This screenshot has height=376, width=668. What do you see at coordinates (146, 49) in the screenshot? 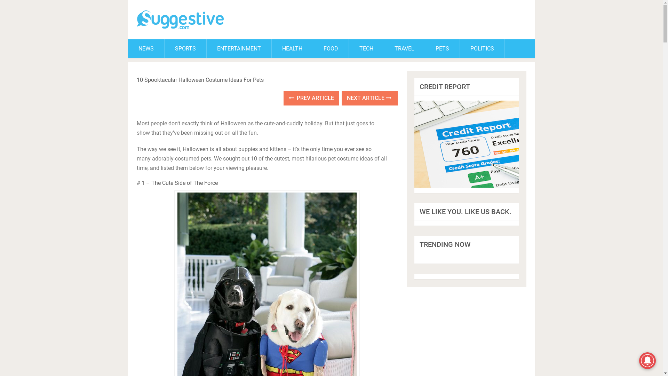
I see `NEWS` at bounding box center [146, 49].